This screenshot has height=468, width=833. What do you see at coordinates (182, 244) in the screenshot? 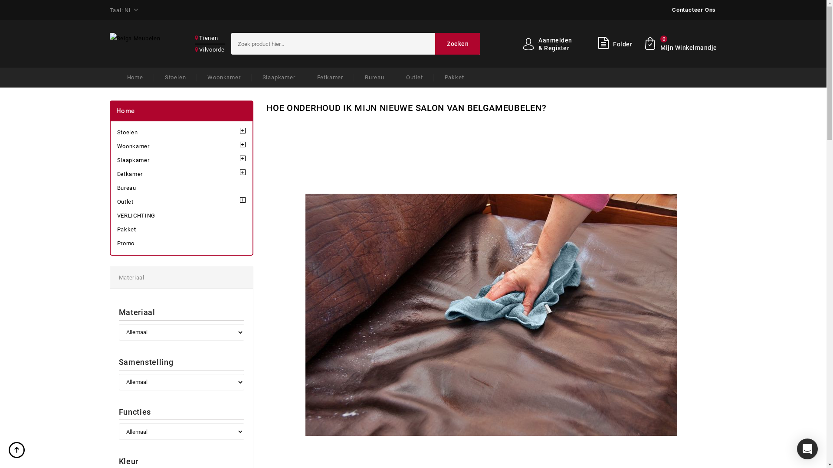
I see `Promo` at bounding box center [182, 244].